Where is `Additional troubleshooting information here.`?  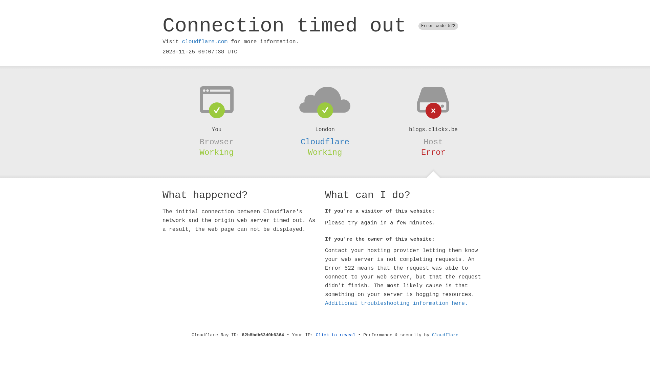 Additional troubleshooting information here. is located at coordinates (396, 303).